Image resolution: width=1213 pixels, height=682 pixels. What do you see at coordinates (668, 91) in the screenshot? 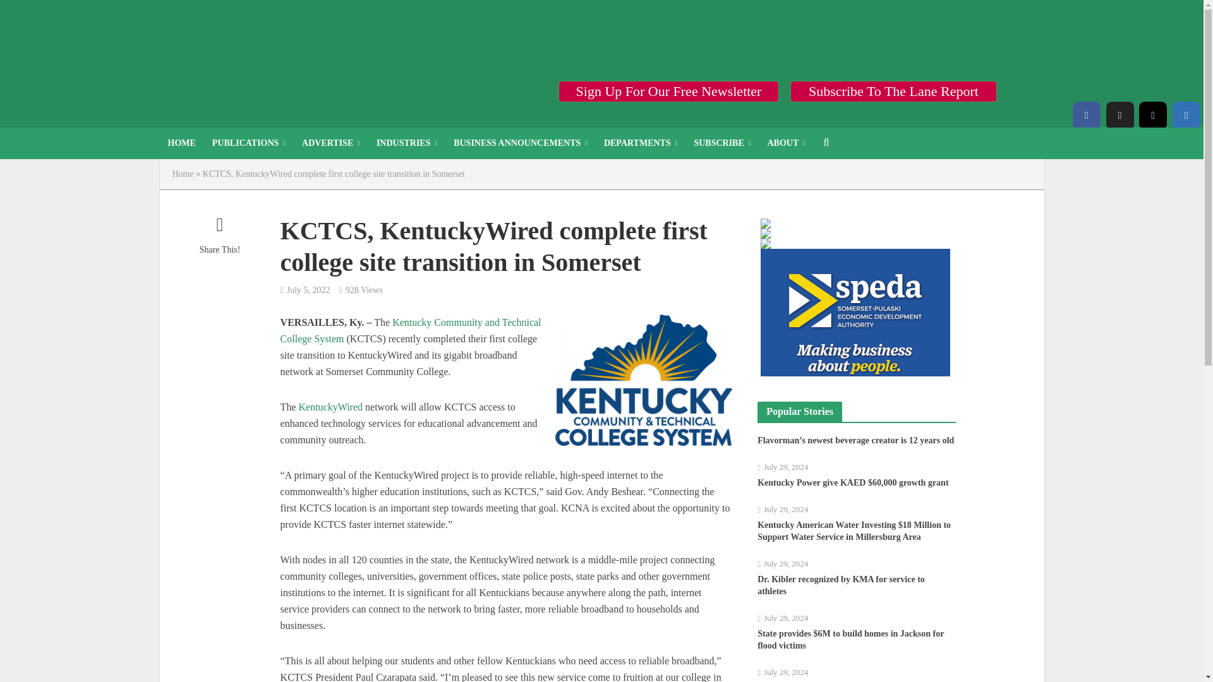
I see `Sign Up For Our Free Newsletter` at bounding box center [668, 91].